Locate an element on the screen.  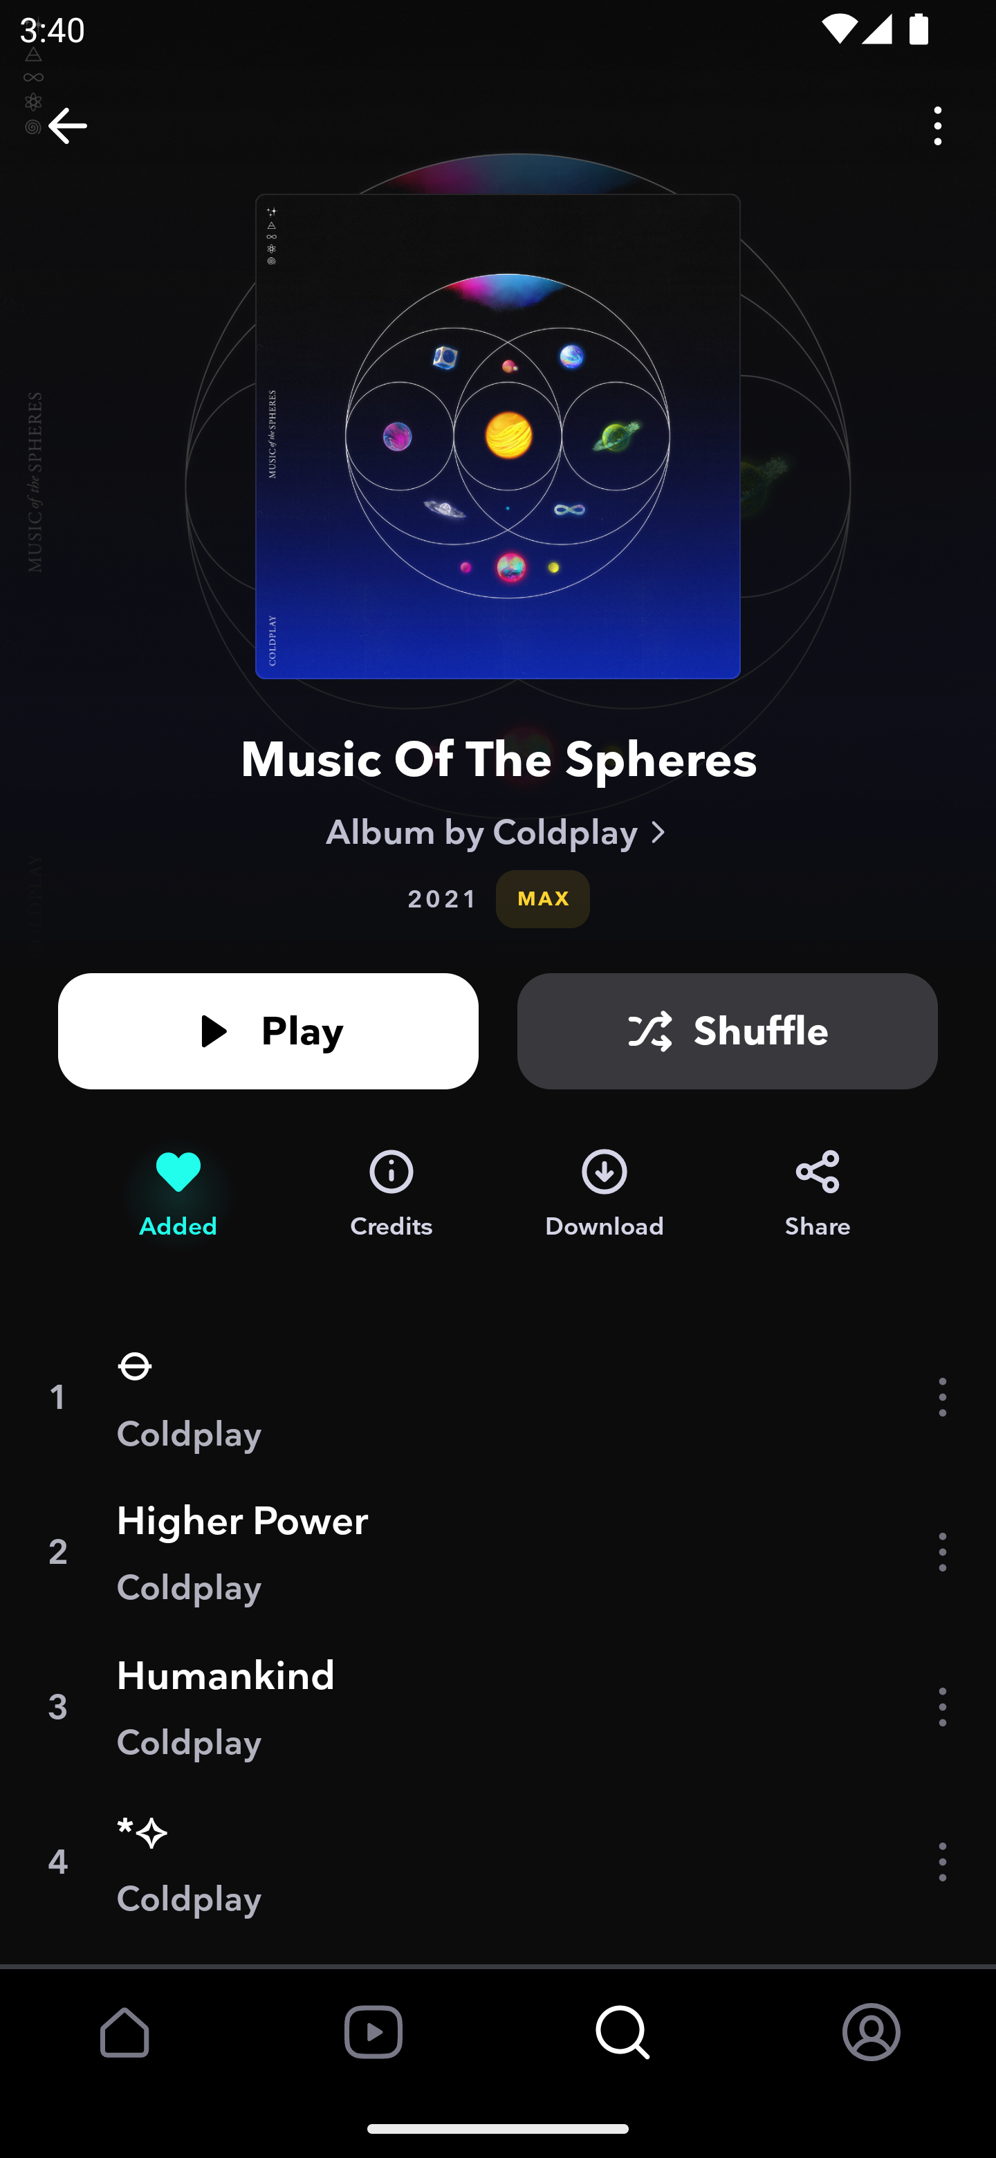
4 *✧ Coldplay is located at coordinates (498, 1862).